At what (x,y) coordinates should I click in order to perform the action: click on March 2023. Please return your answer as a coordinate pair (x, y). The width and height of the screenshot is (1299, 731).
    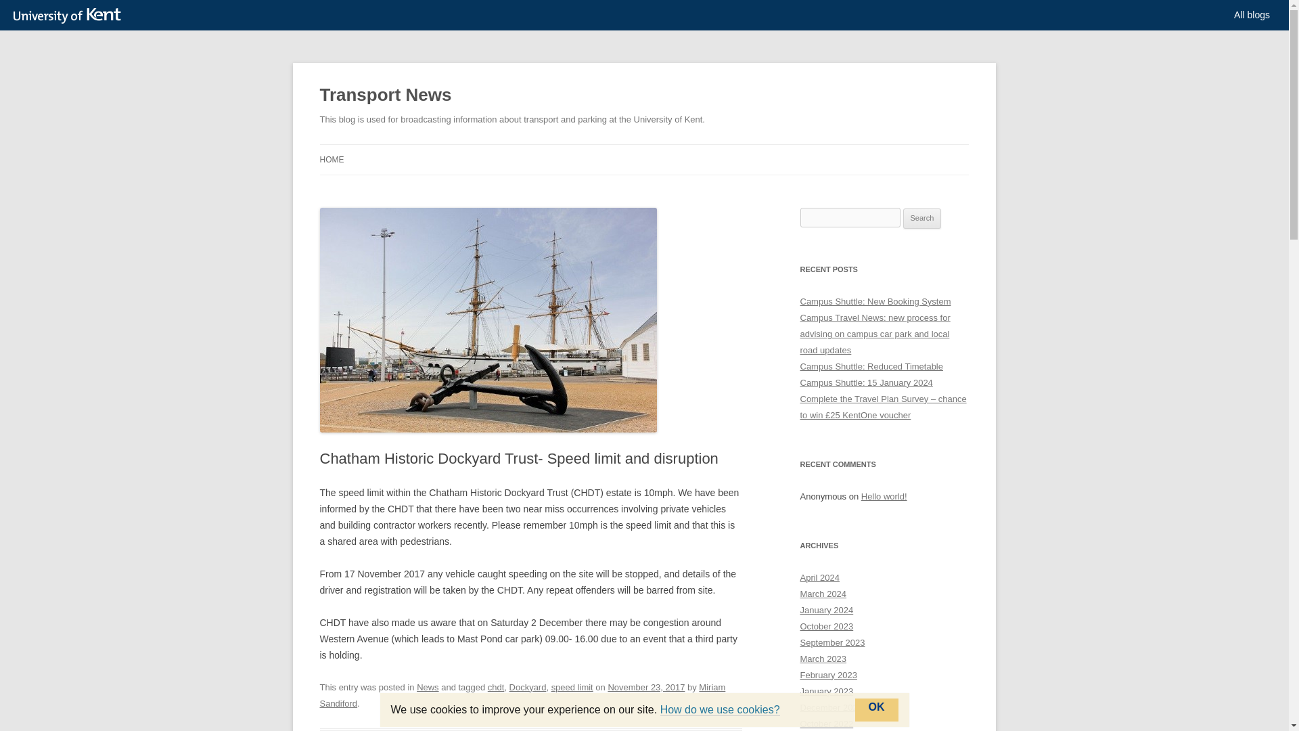
    Looking at the image, I should click on (823, 658).